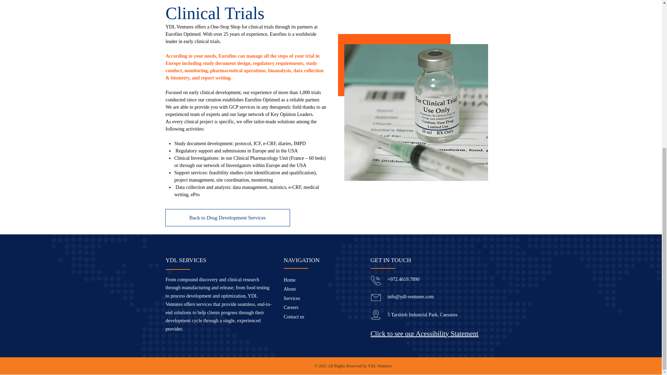  What do you see at coordinates (228, 217) in the screenshot?
I see `Back to Drug Development Services` at bounding box center [228, 217].